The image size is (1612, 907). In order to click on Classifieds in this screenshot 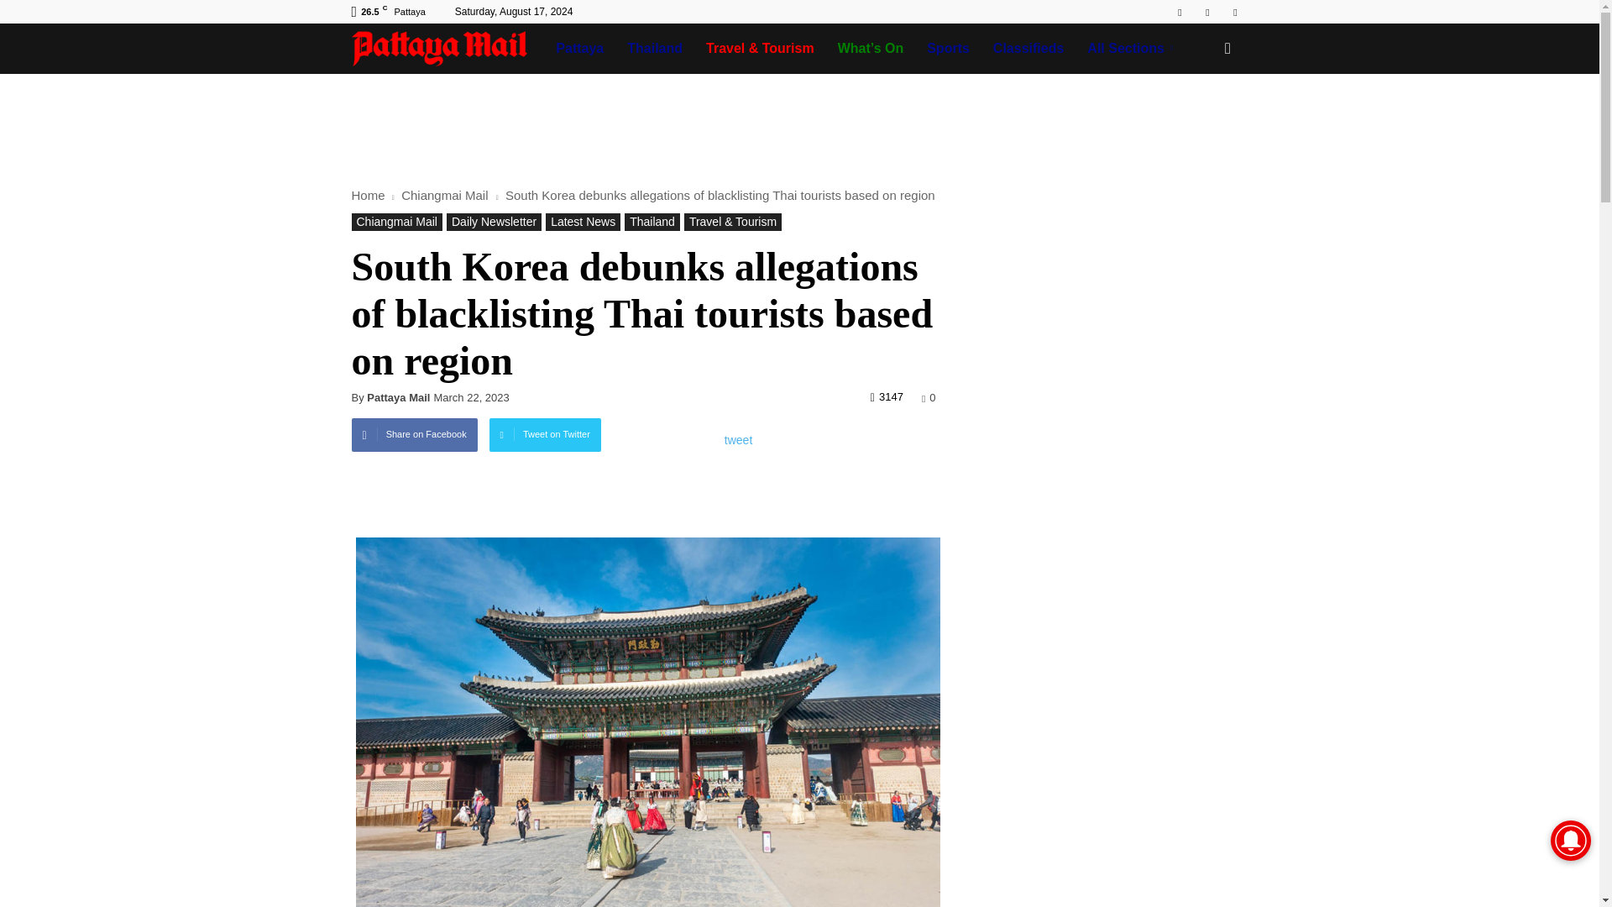, I will do `click(1028, 49)`.